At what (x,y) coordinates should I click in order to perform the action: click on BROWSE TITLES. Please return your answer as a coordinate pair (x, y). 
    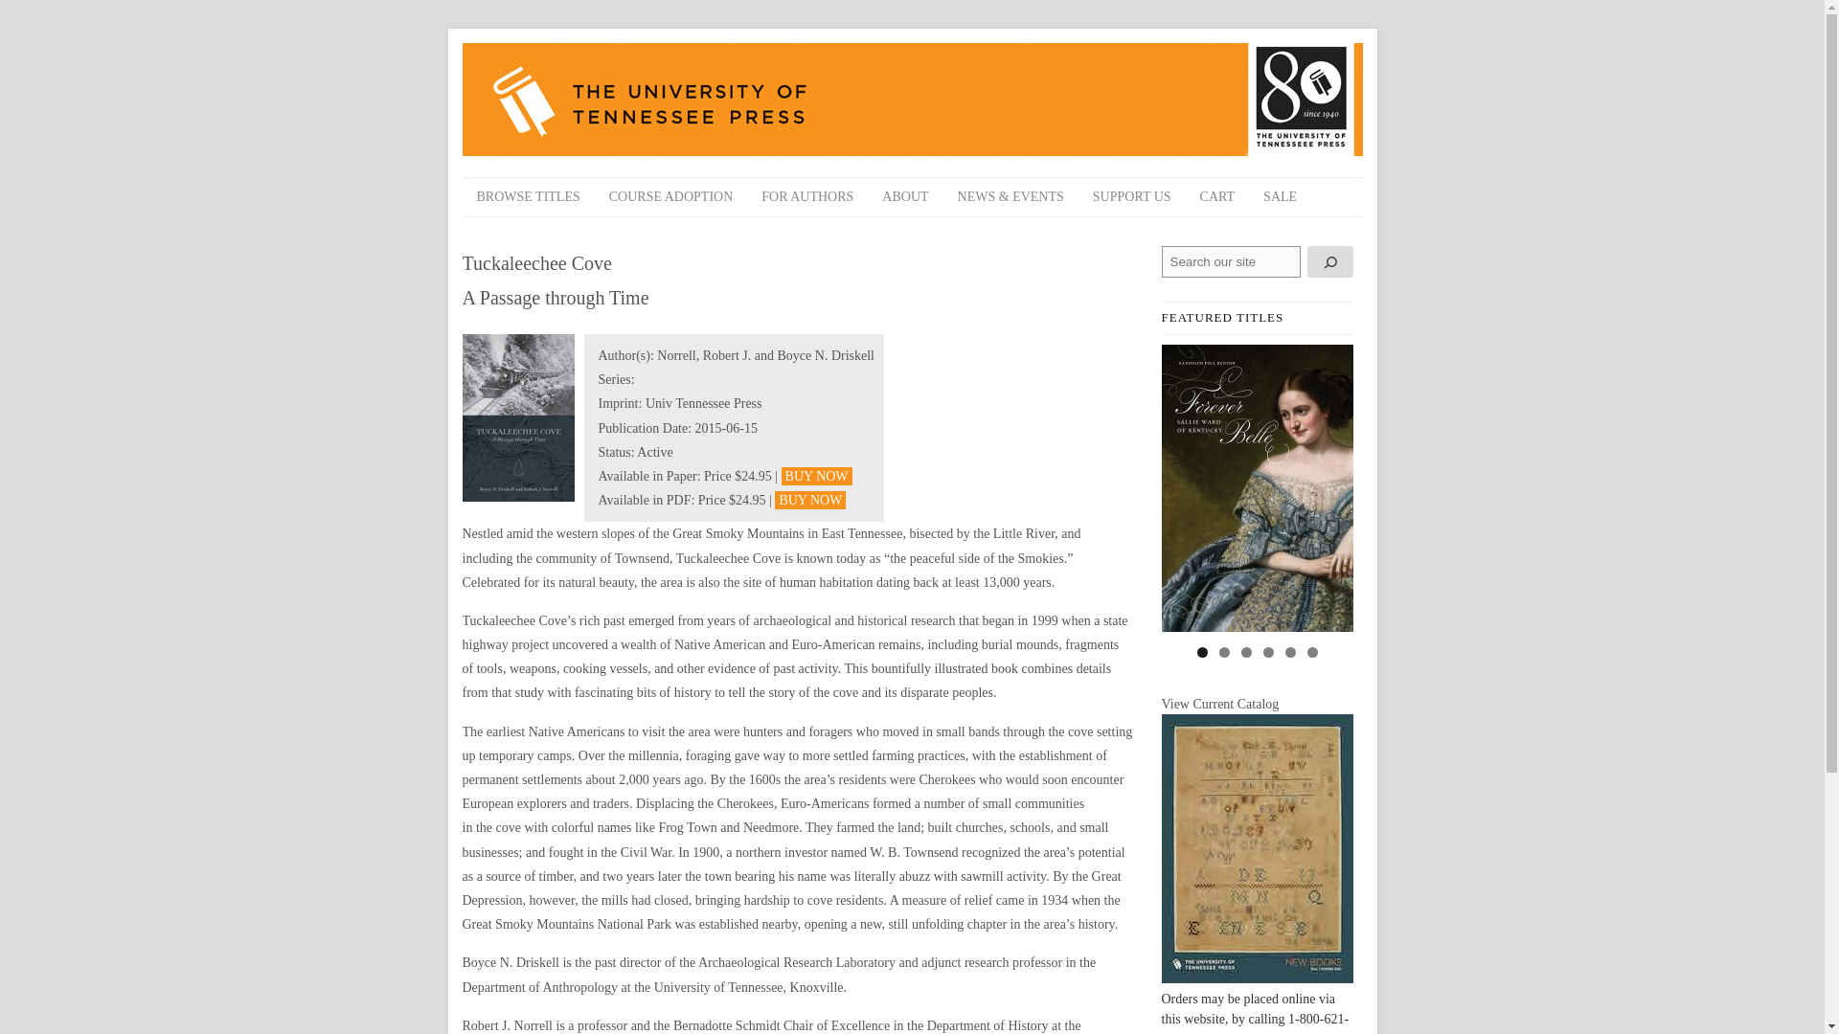
    Looking at the image, I should click on (527, 196).